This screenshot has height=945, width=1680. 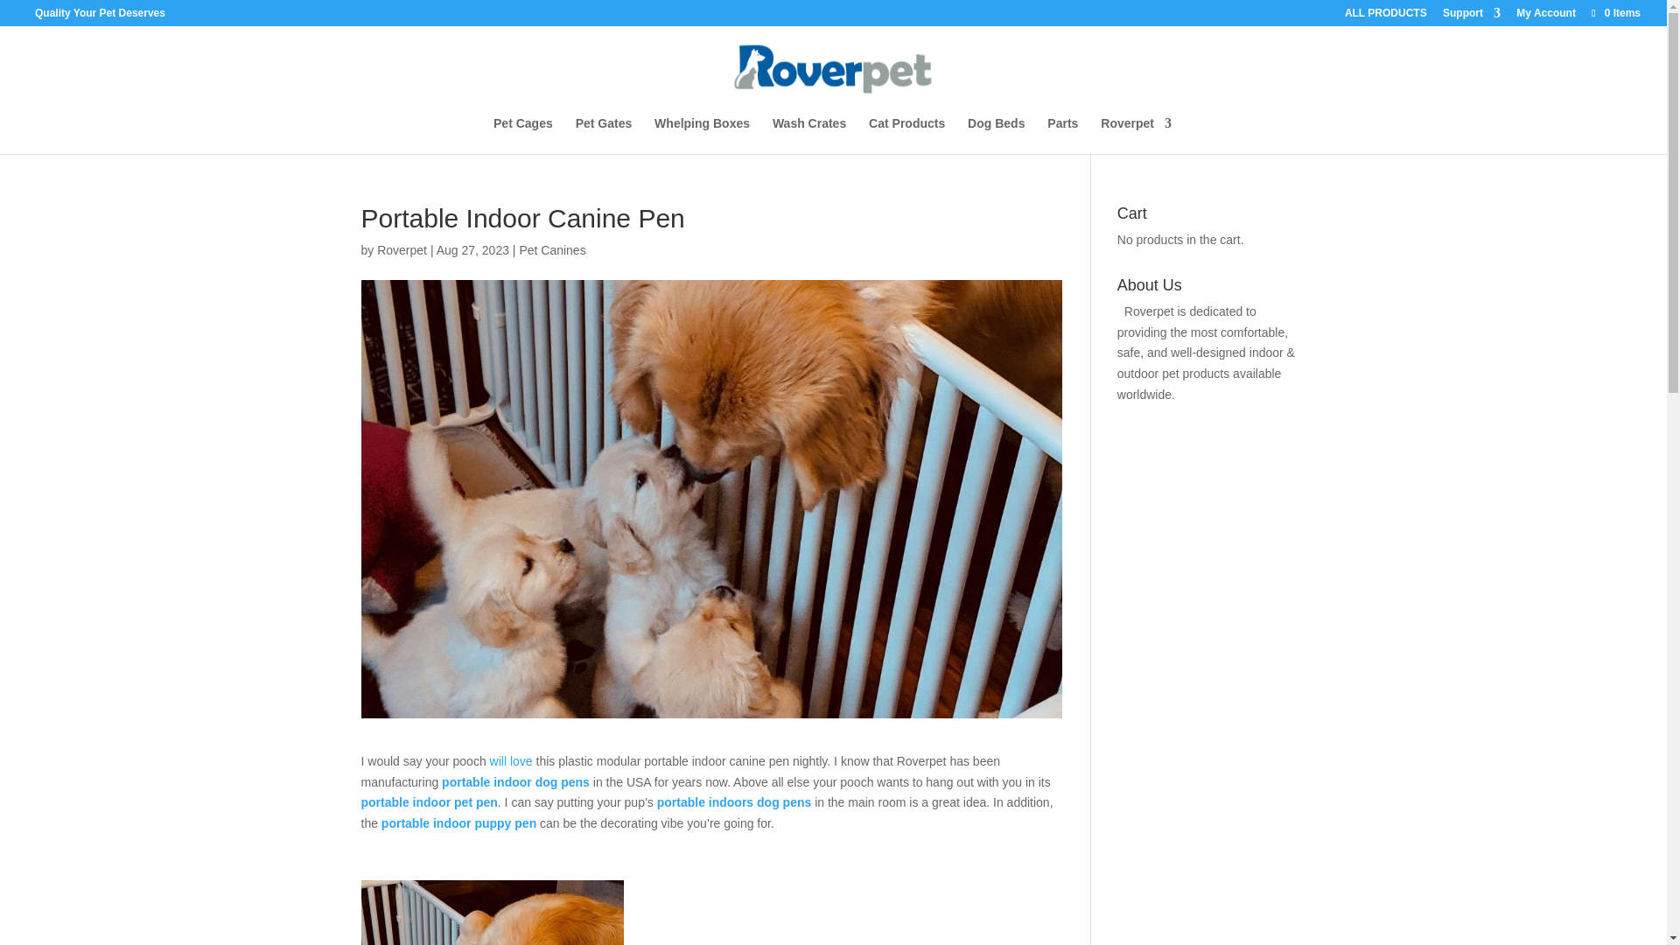 I want to click on Portable Indoor Canine Pen, so click(x=492, y=912).